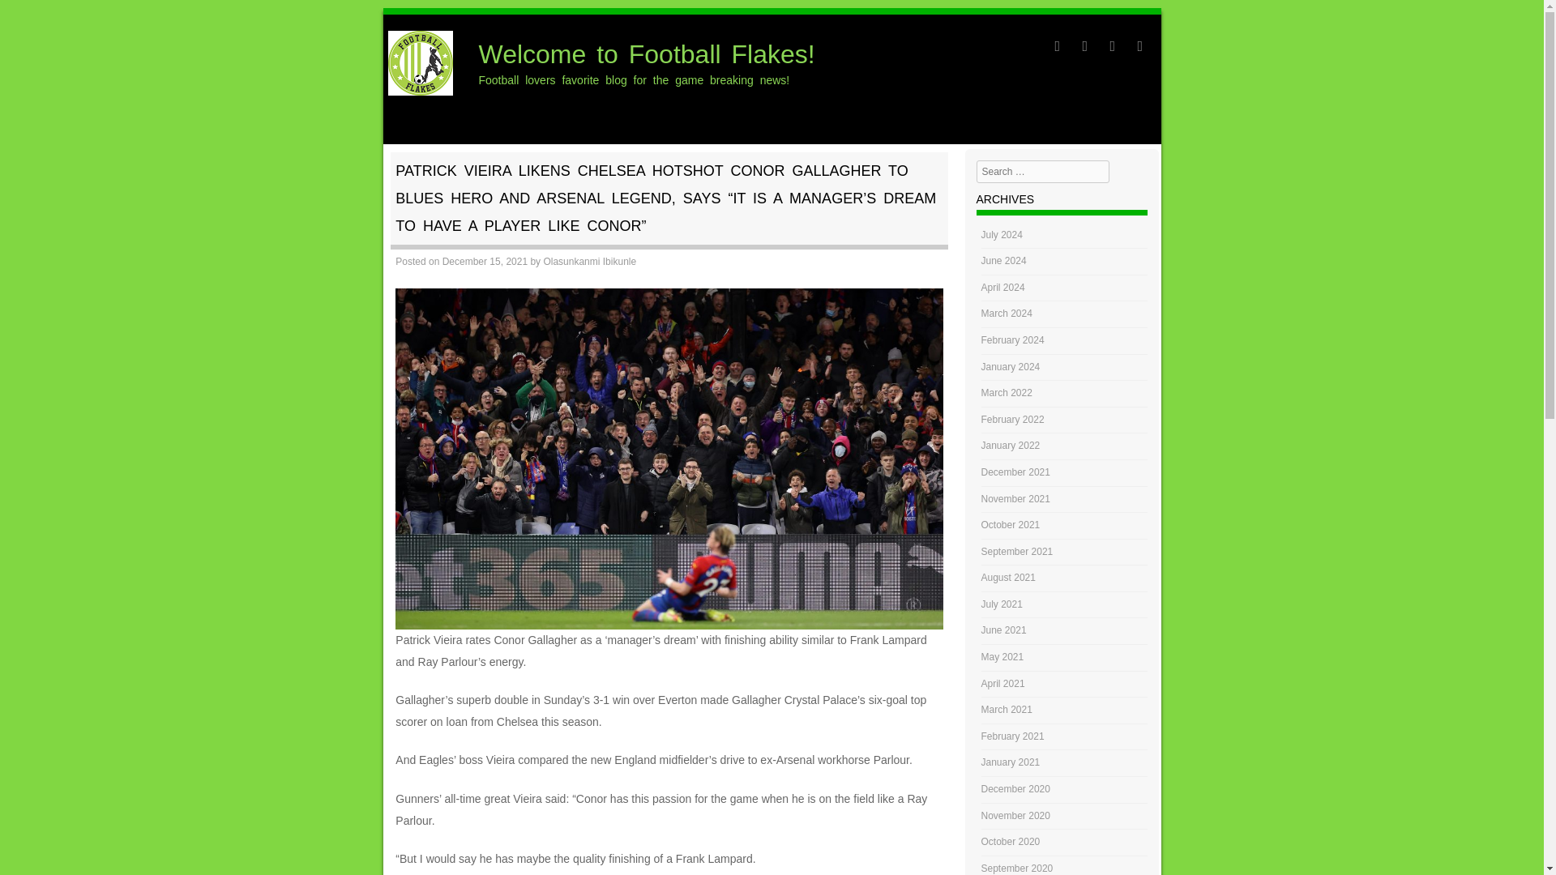 The height and width of the screenshot is (875, 1556). I want to click on October 2020, so click(1011, 842).